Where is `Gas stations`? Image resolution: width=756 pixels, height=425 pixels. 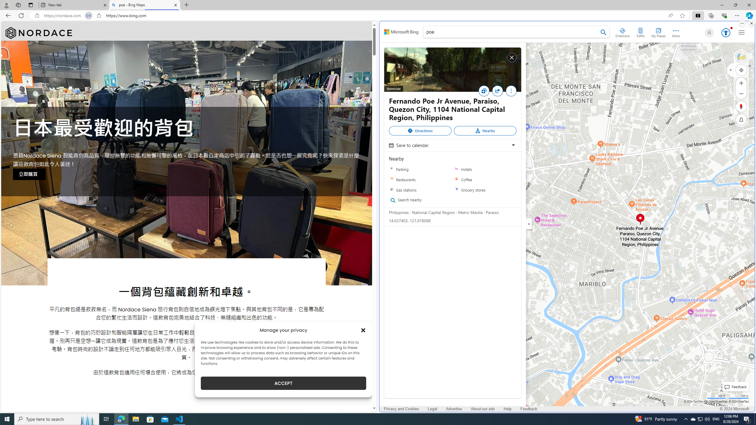
Gas stations is located at coordinates (420, 190).